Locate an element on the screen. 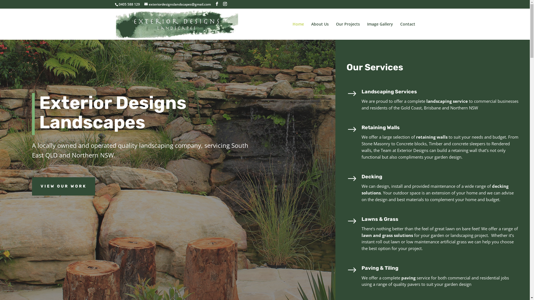 The height and width of the screenshot is (300, 534). Home is located at coordinates (298, 31).